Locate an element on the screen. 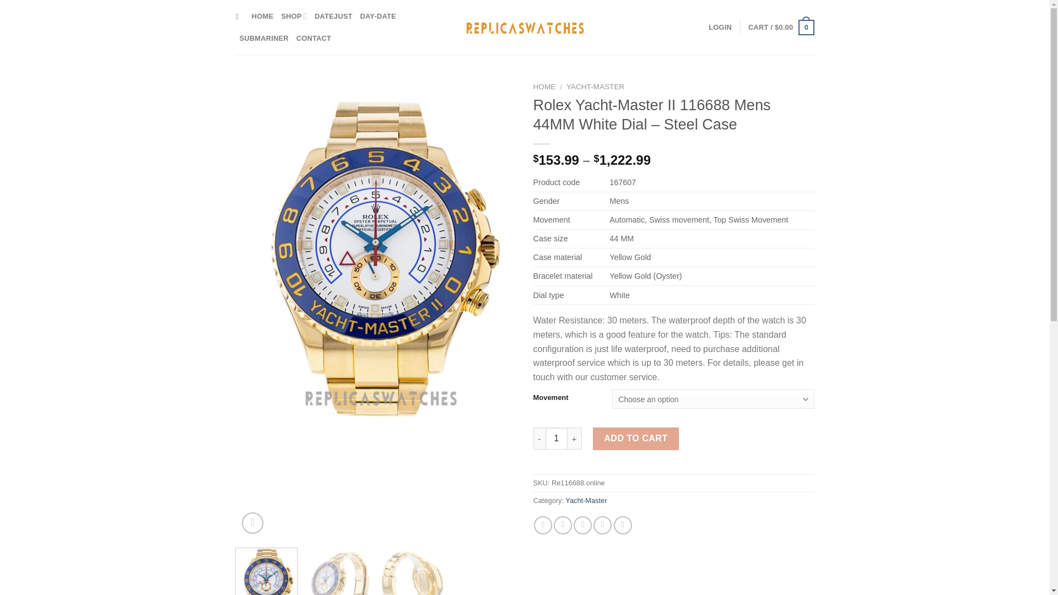 Image resolution: width=1058 pixels, height=595 pixels. DATEJUST is located at coordinates (333, 16).